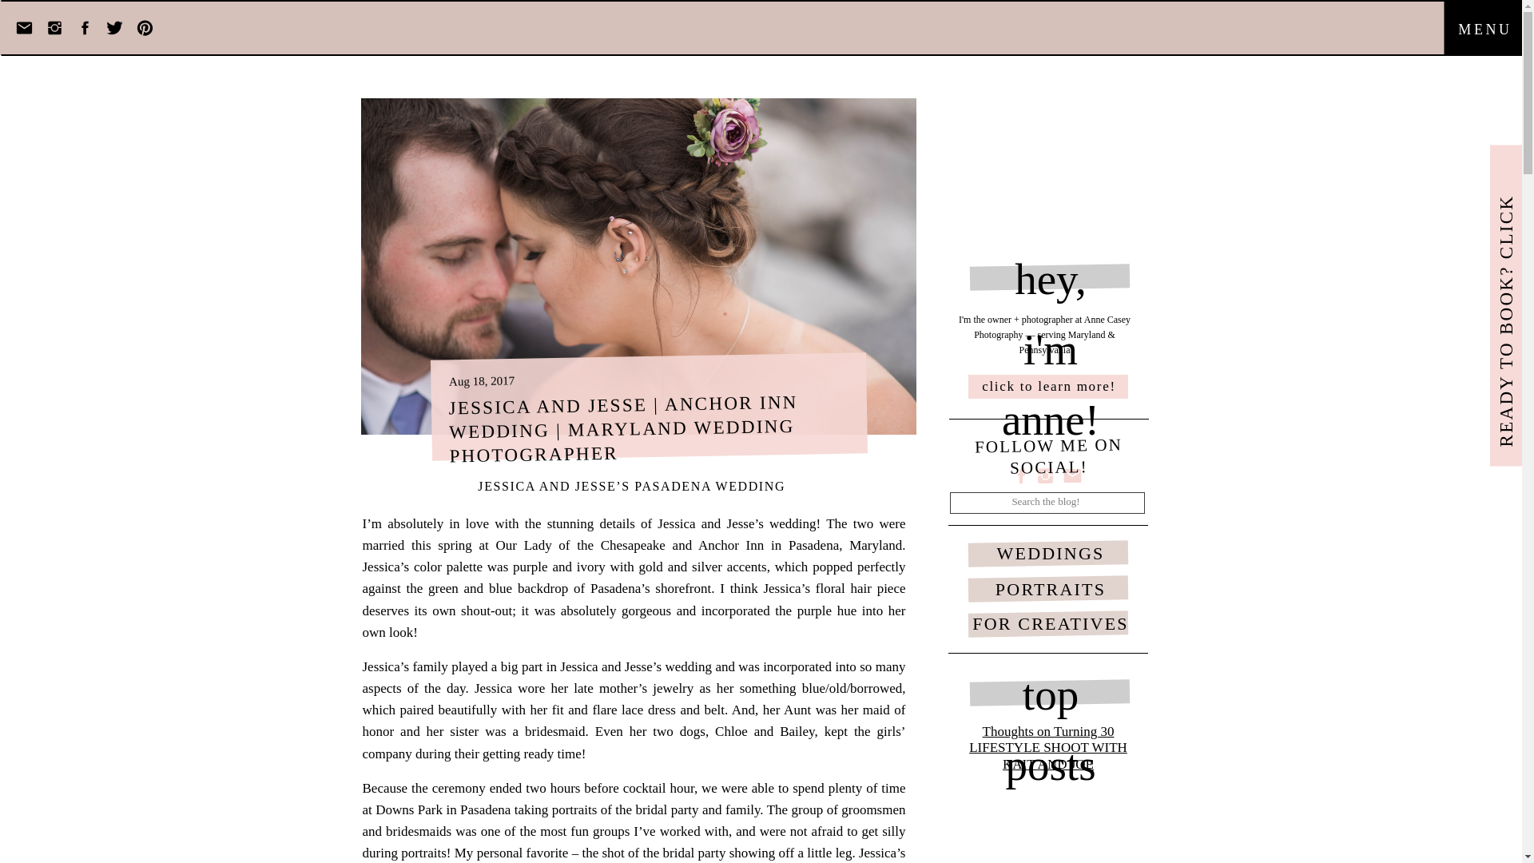 This screenshot has width=1534, height=863. What do you see at coordinates (981, 802) in the screenshot?
I see `portraits` at bounding box center [981, 802].